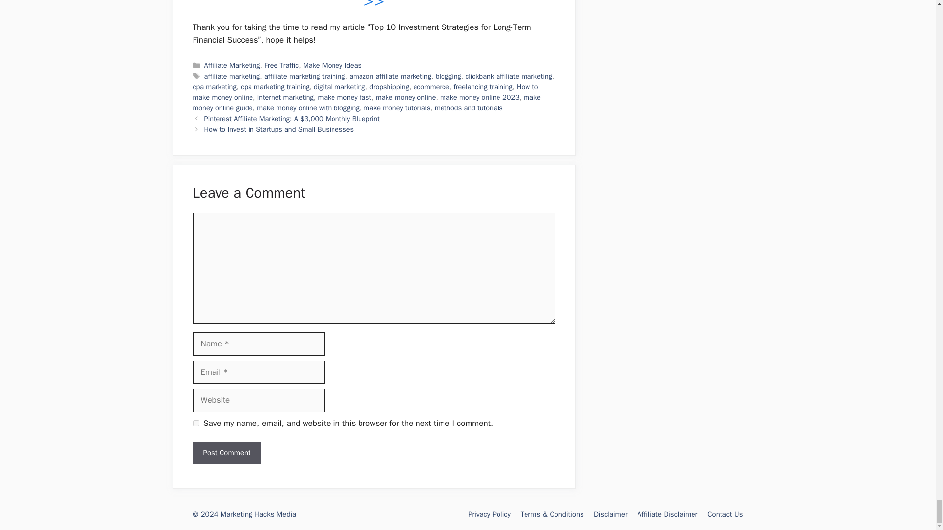 This screenshot has width=943, height=530. I want to click on make money online, so click(406, 97).